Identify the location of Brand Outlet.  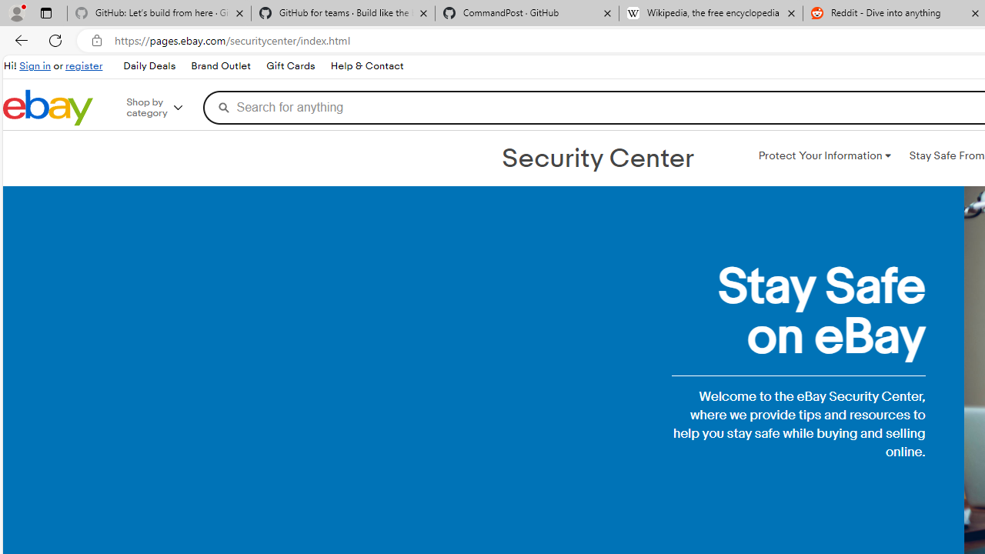
(220, 66).